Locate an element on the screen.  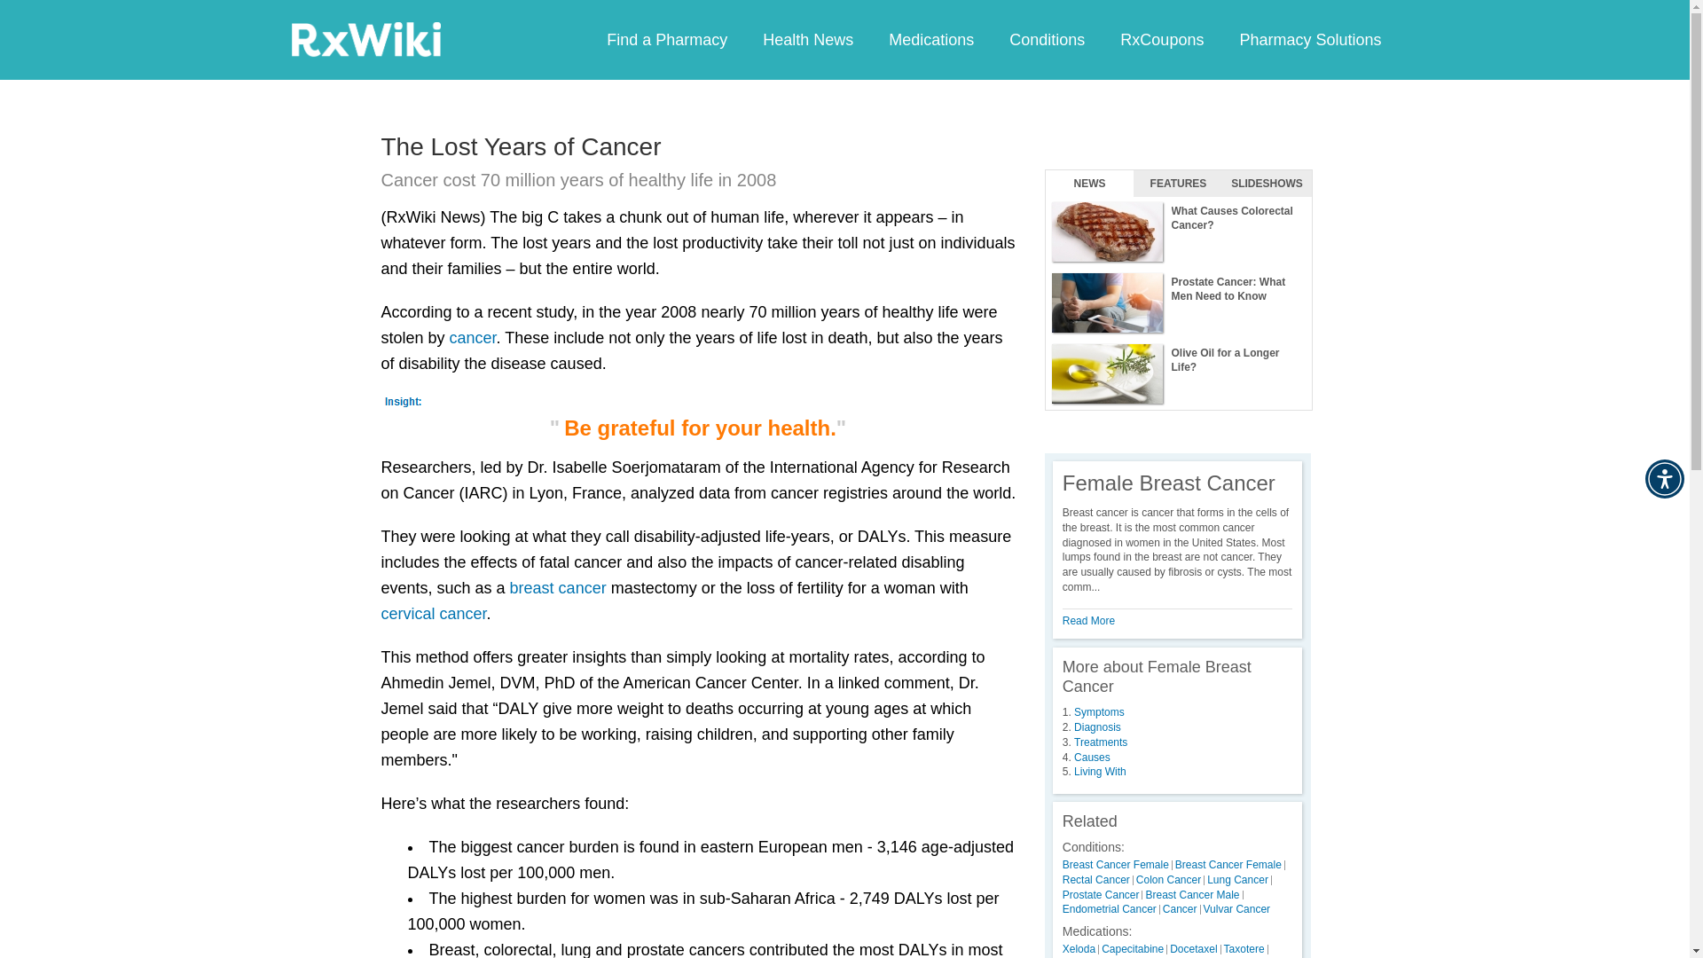
RxWiki is located at coordinates (365, 38).